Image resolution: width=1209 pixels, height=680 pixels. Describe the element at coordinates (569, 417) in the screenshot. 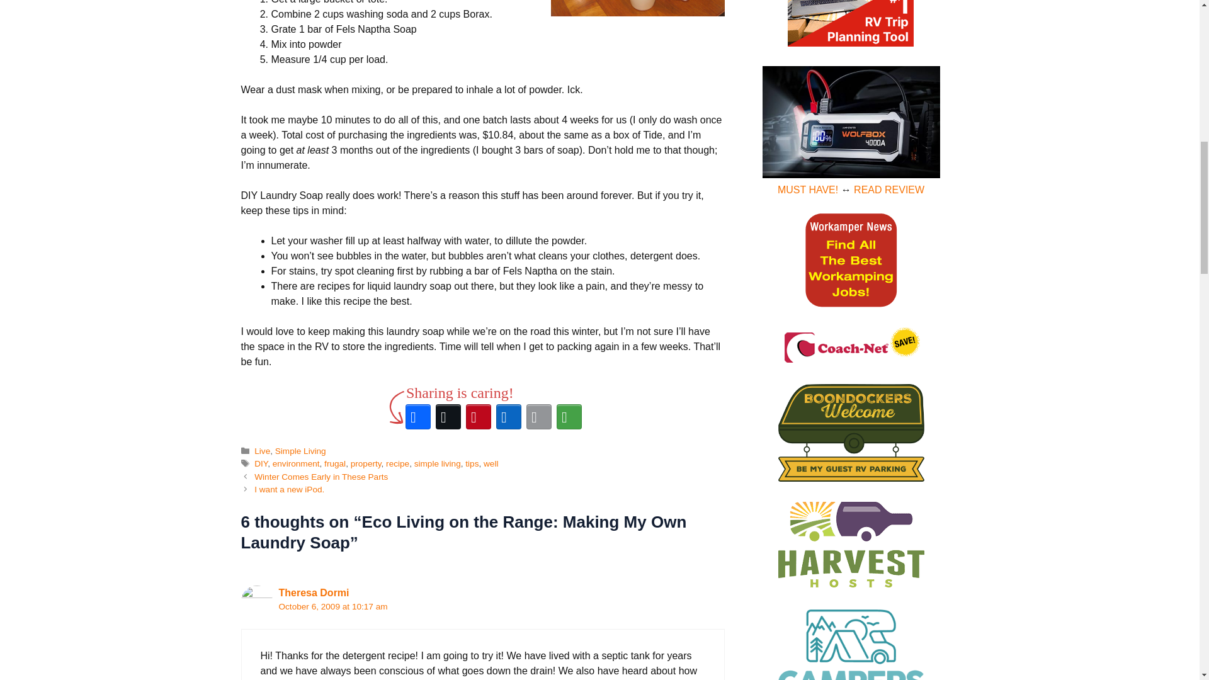

I see `More Options` at that location.